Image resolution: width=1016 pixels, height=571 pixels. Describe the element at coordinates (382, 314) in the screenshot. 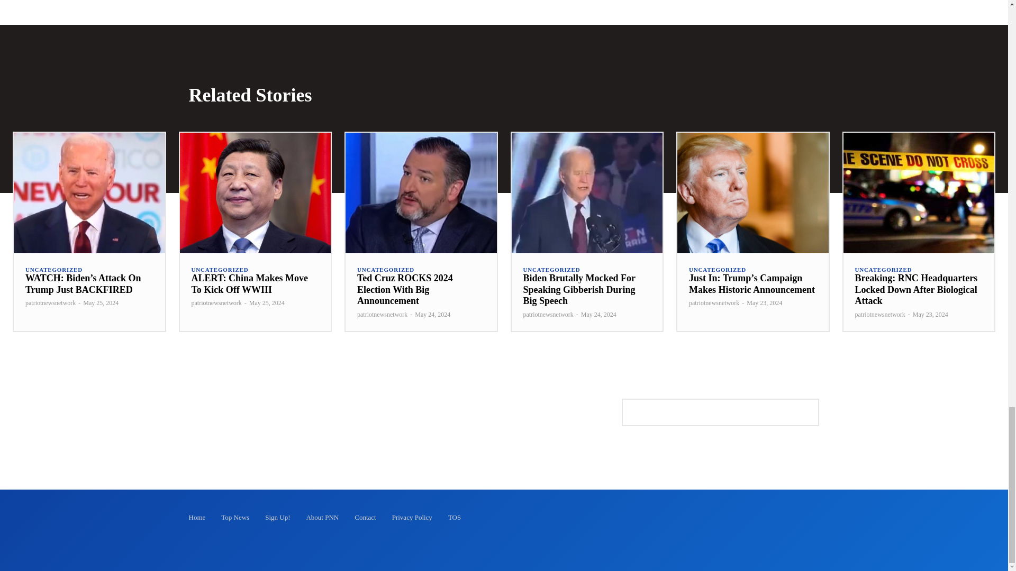

I see `patriotnewsnetwork` at that location.